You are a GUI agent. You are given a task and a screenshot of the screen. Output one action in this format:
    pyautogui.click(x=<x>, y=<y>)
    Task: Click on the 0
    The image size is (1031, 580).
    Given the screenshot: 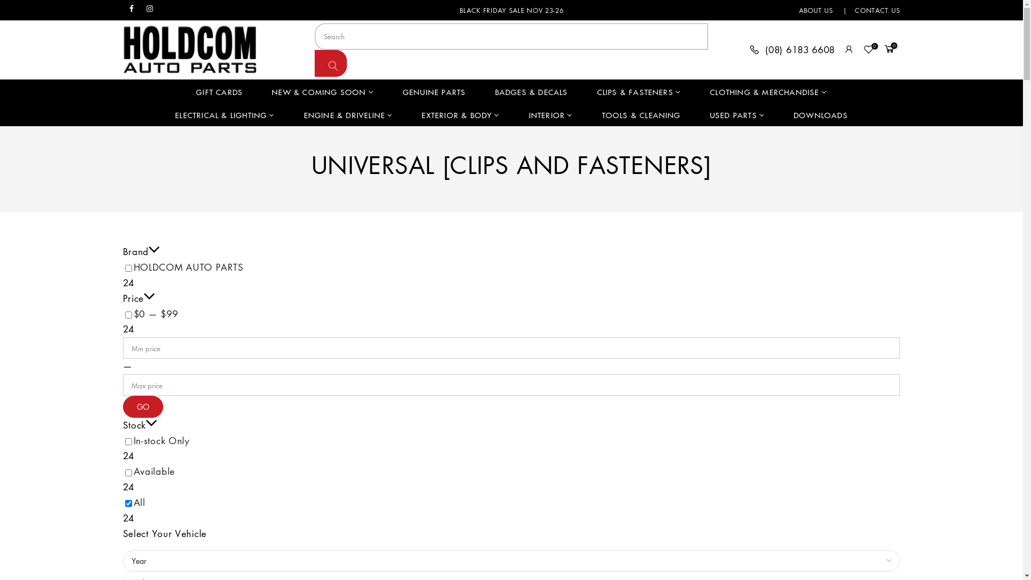 What is the action you would take?
    pyautogui.click(x=869, y=50)
    